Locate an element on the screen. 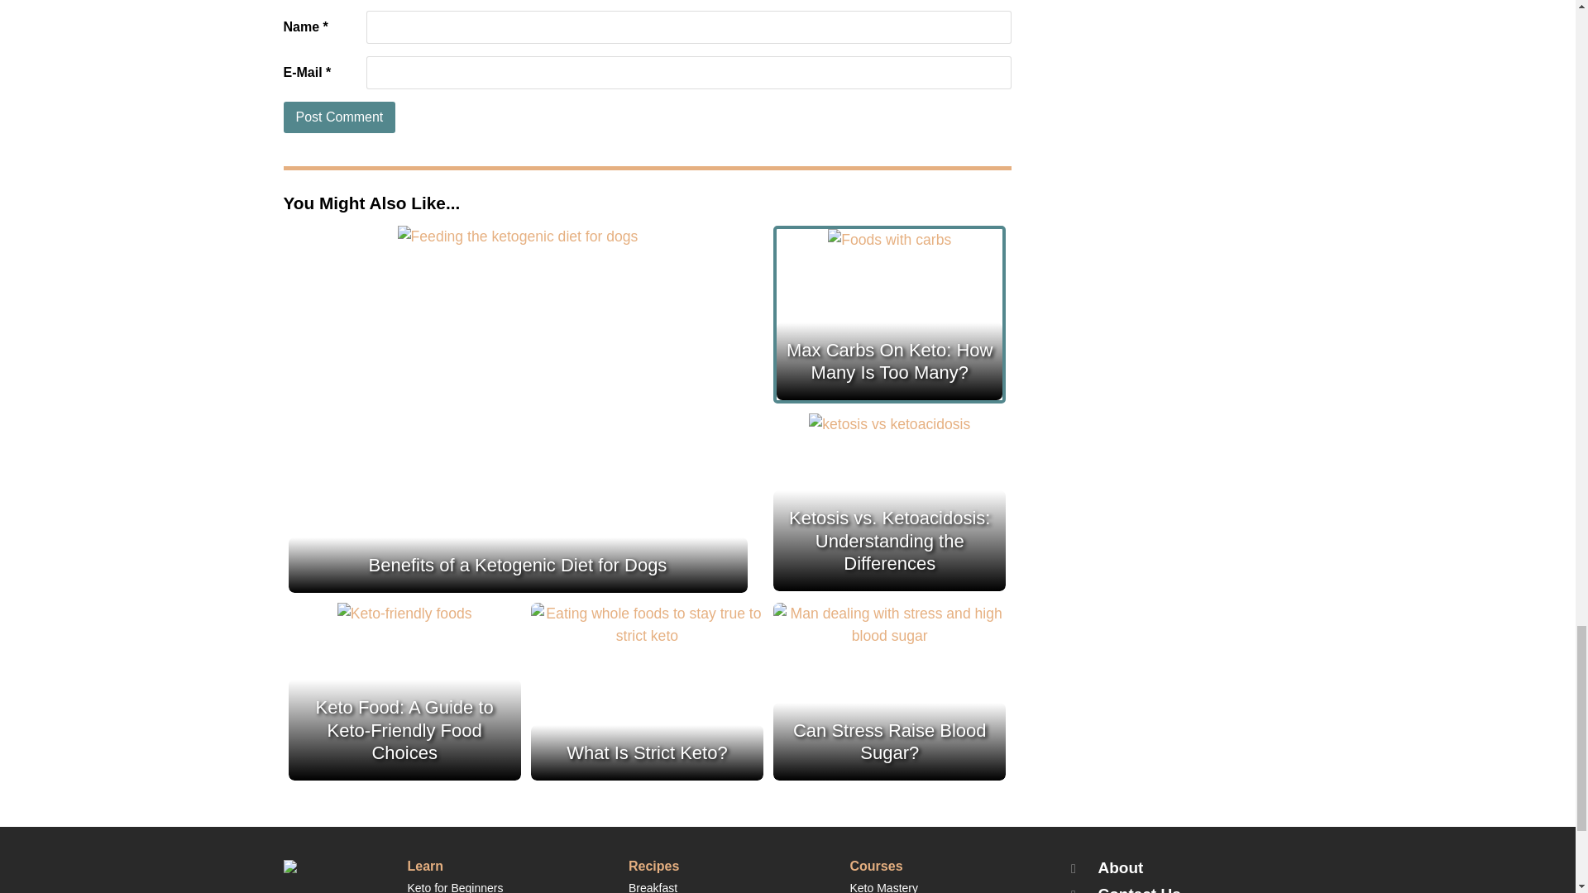 This screenshot has height=893, width=1588. Post Comment is located at coordinates (339, 117).